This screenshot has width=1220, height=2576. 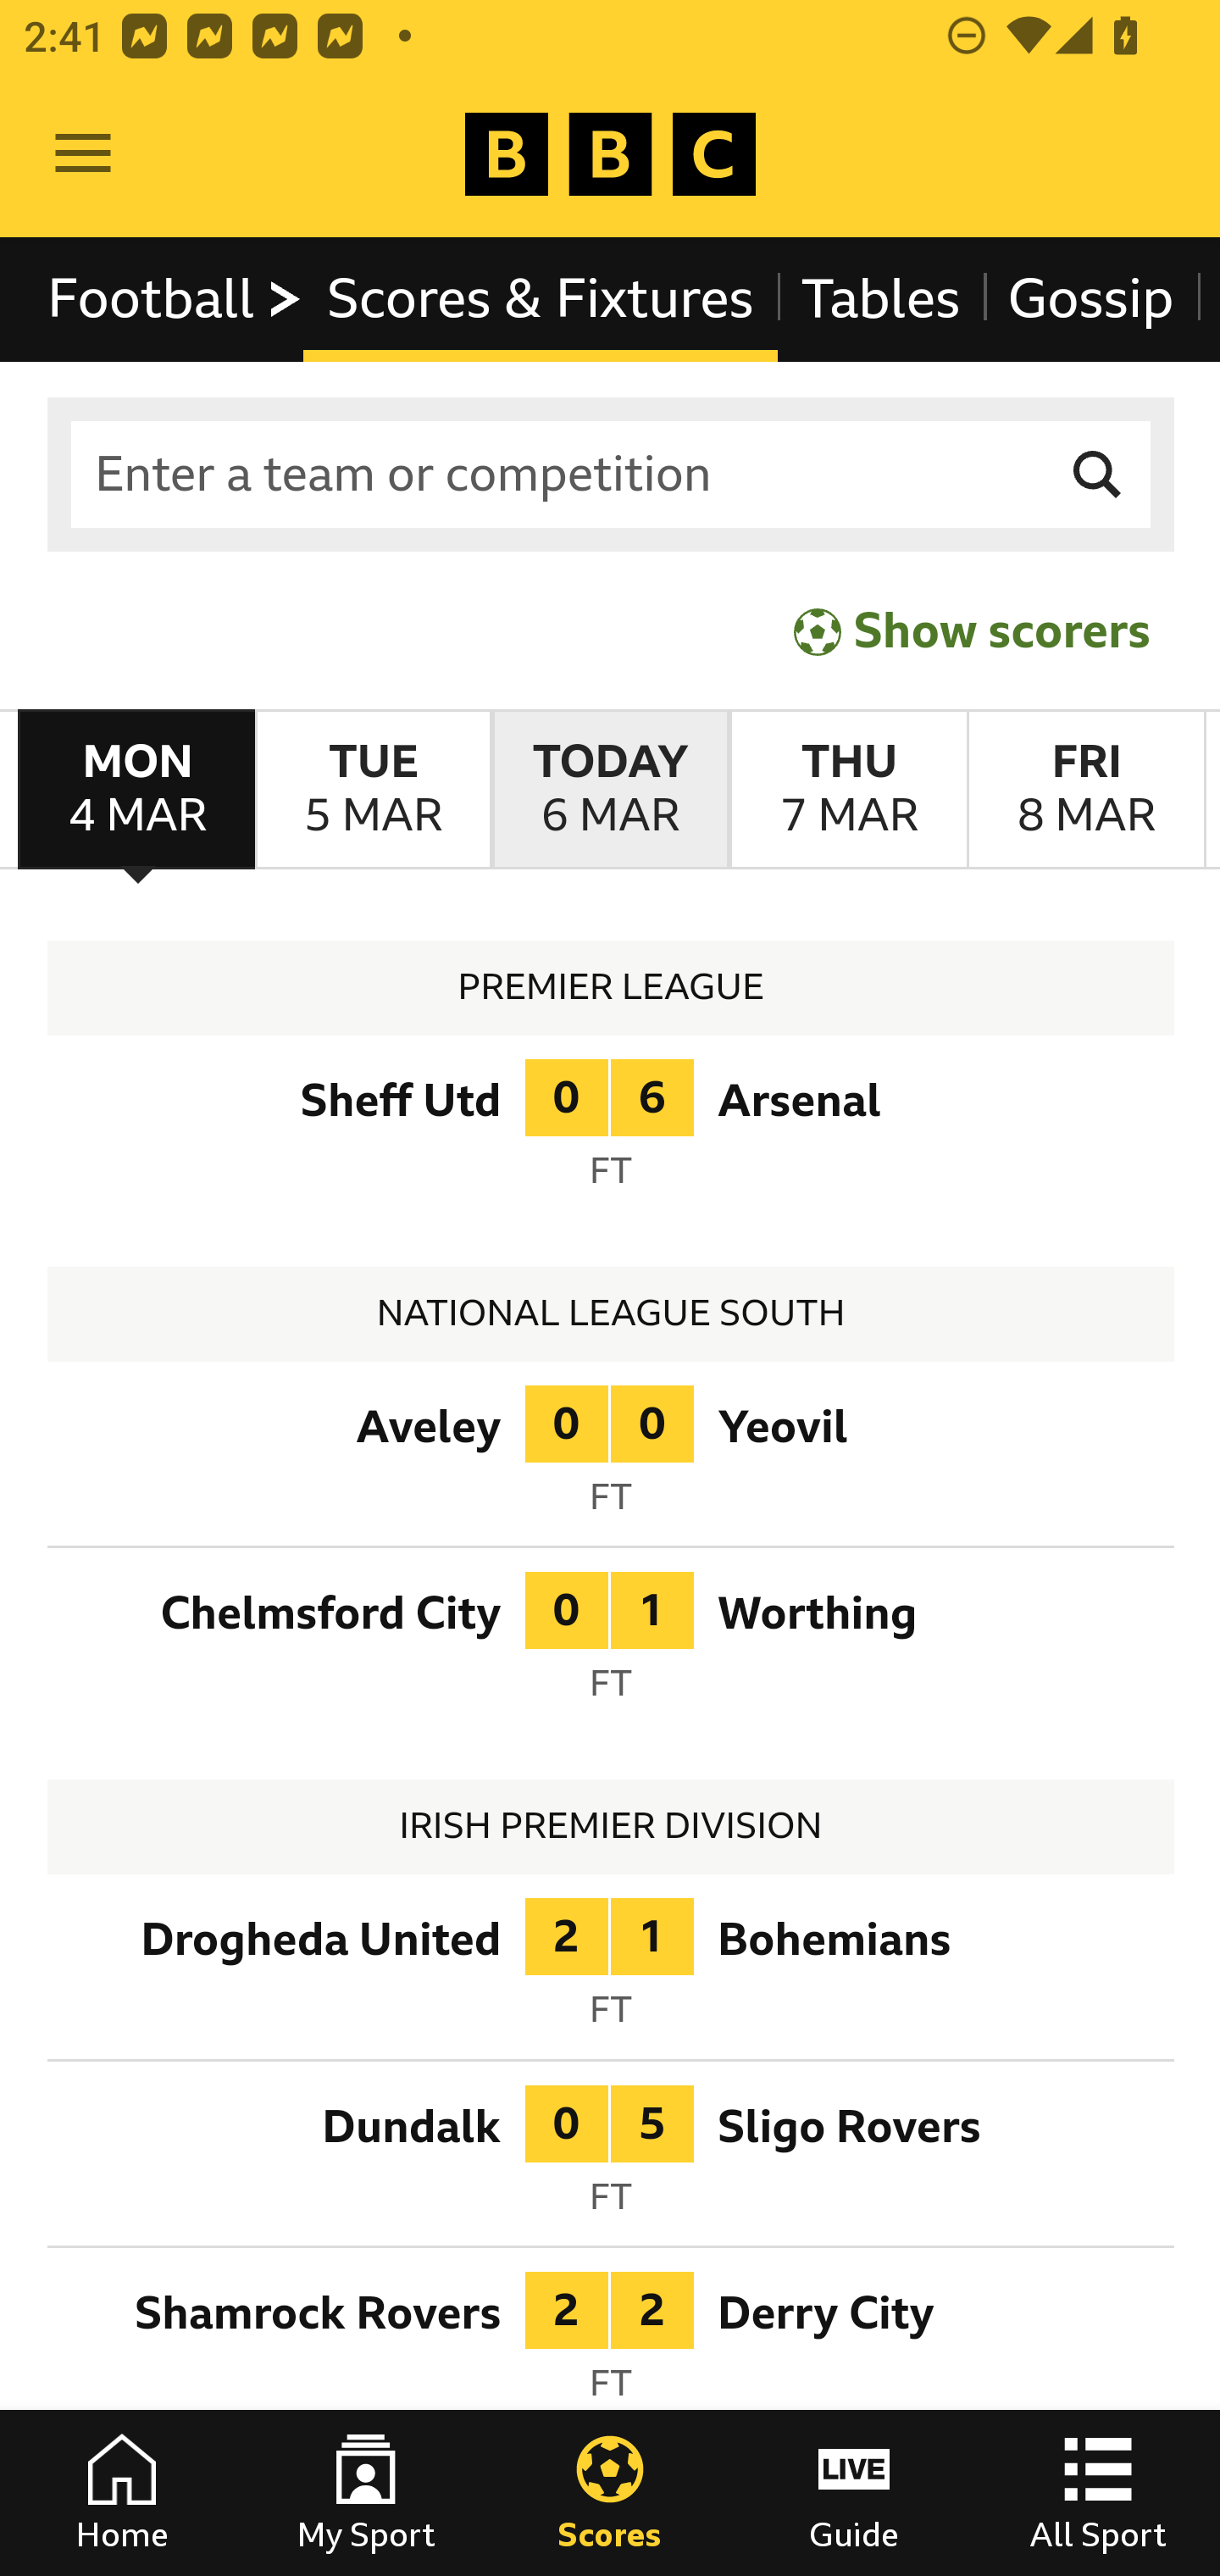 I want to click on FridayMarch 8th Friday March 8th, so click(x=1086, y=790).